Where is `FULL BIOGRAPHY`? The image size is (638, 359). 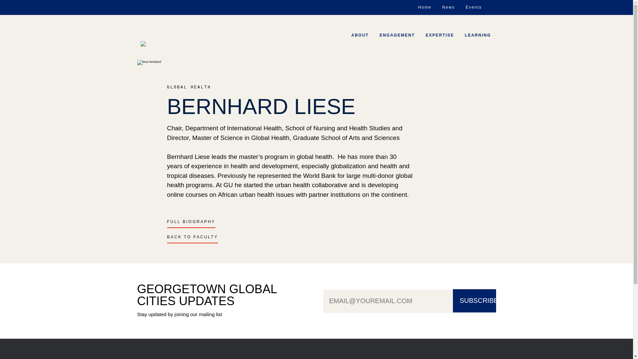 FULL BIOGRAPHY is located at coordinates (191, 223).